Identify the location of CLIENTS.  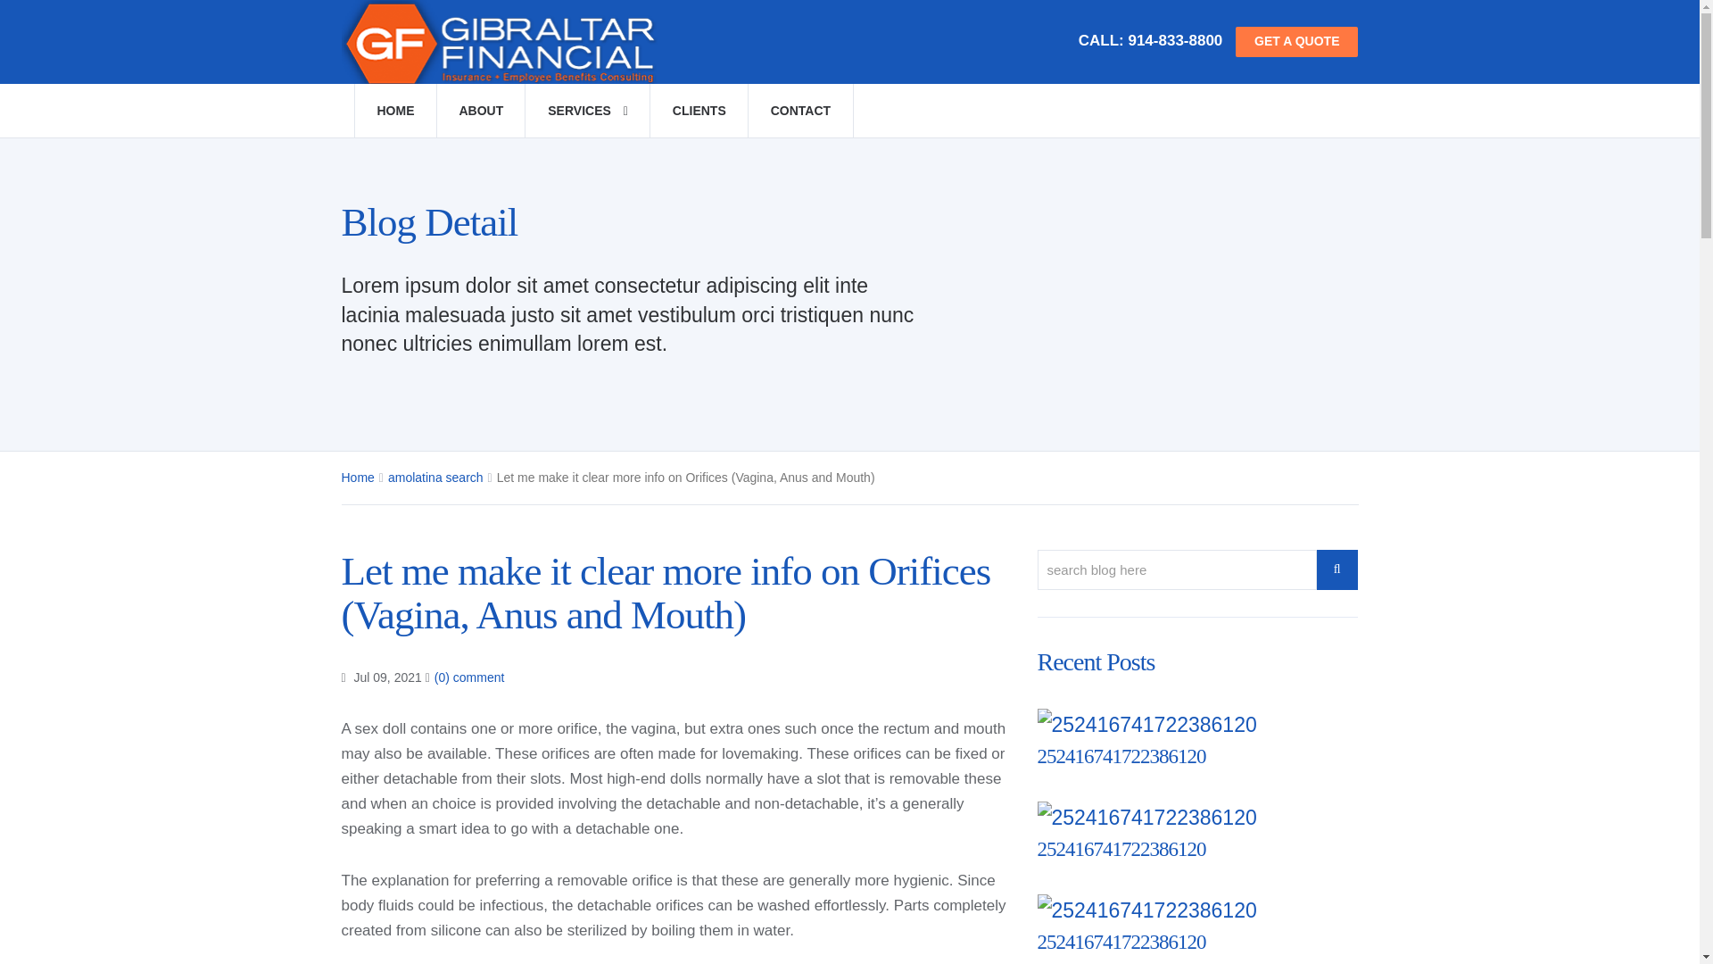
(699, 111).